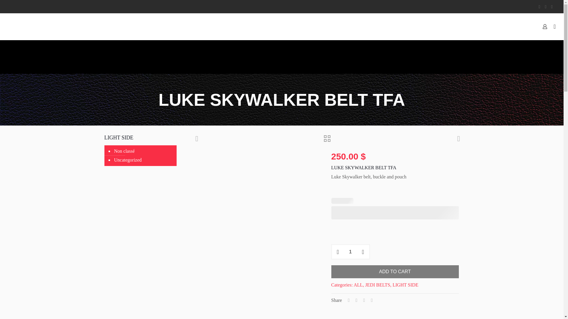 This screenshot has width=568, height=319. Describe the element at coordinates (351, 27) in the screenshot. I see `BELTS` at that location.